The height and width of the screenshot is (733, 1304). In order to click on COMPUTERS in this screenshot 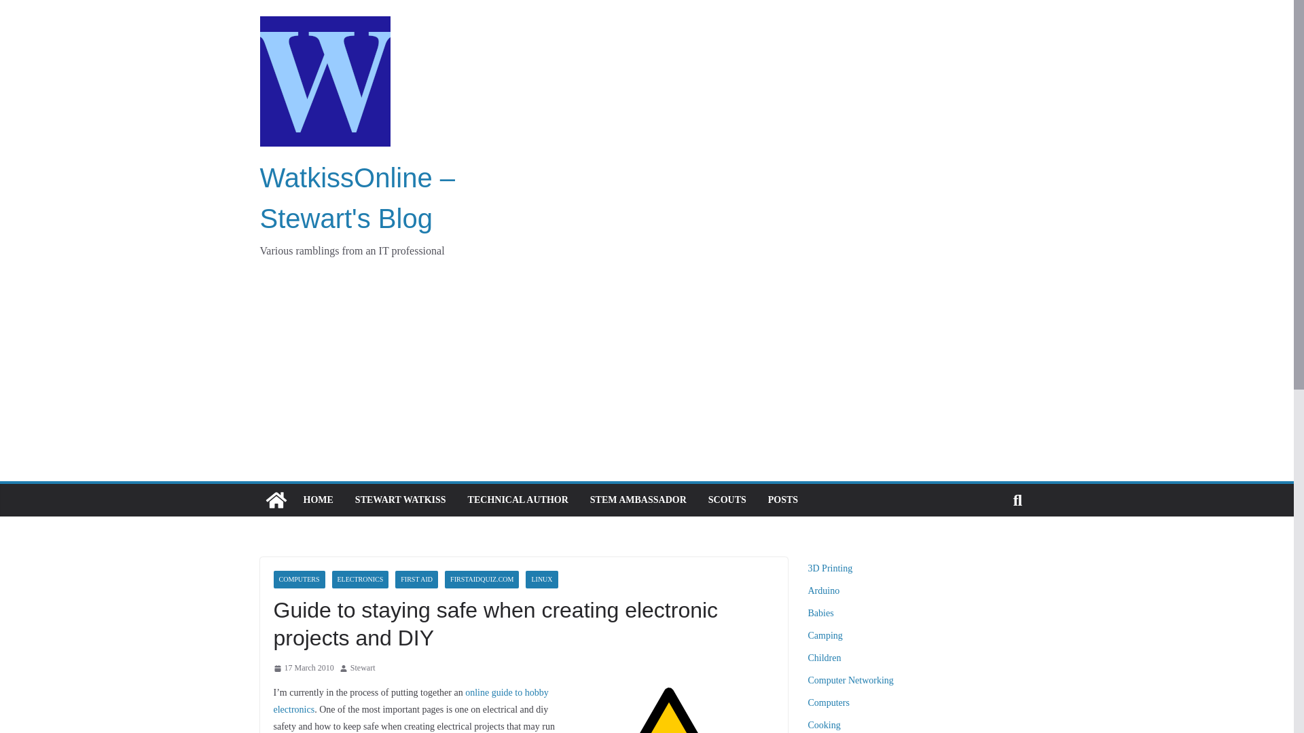, I will do `click(299, 580)`.